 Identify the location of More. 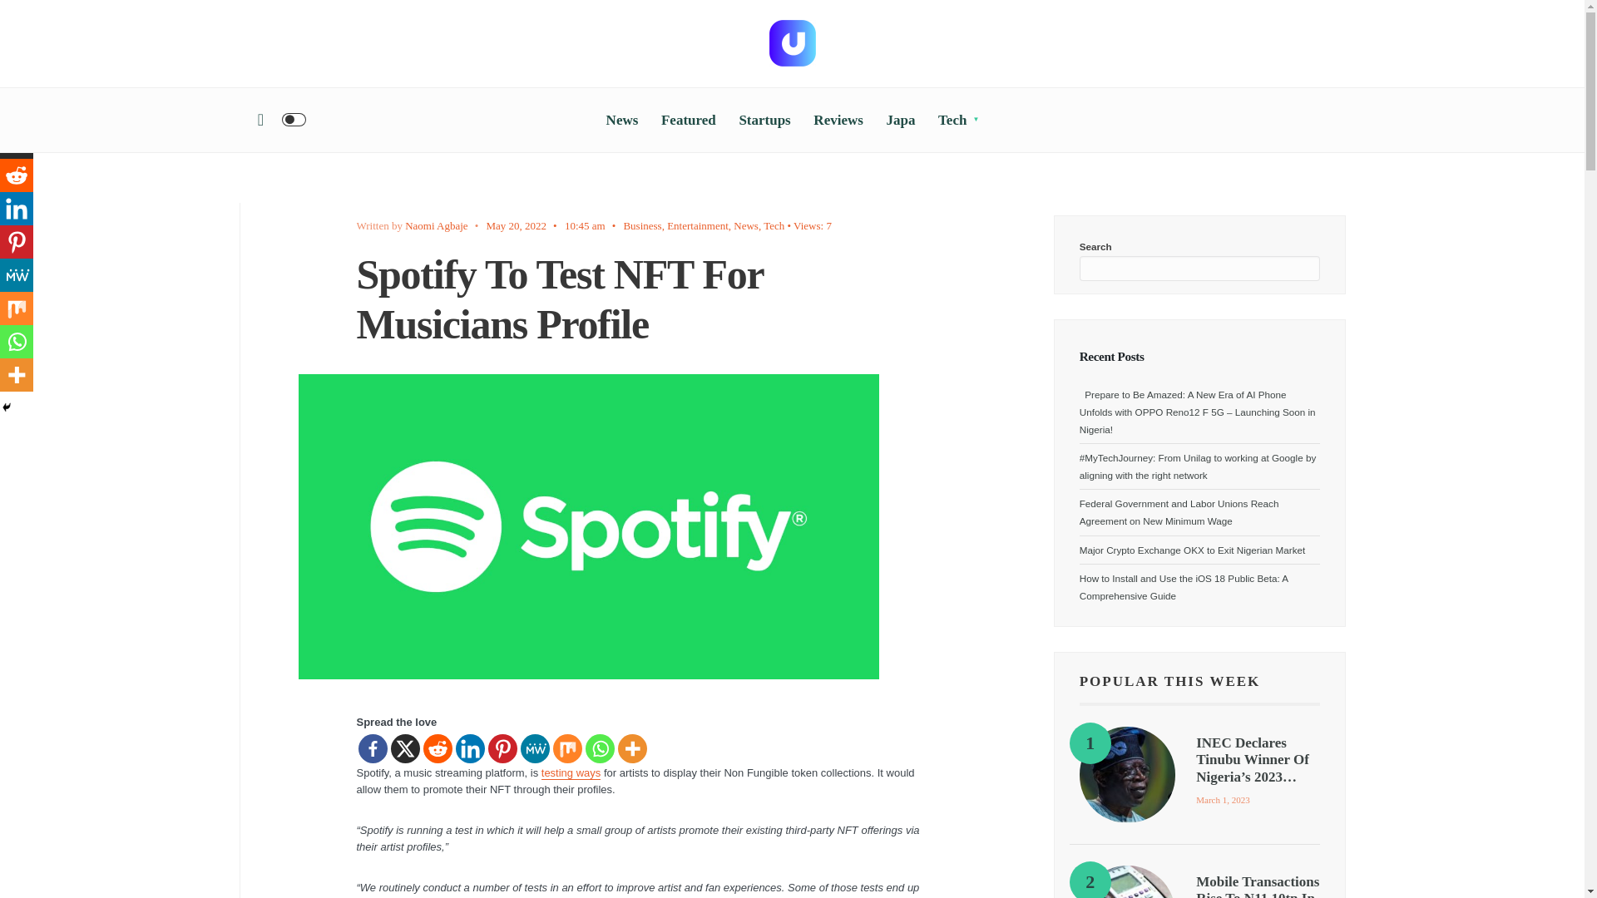
(631, 748).